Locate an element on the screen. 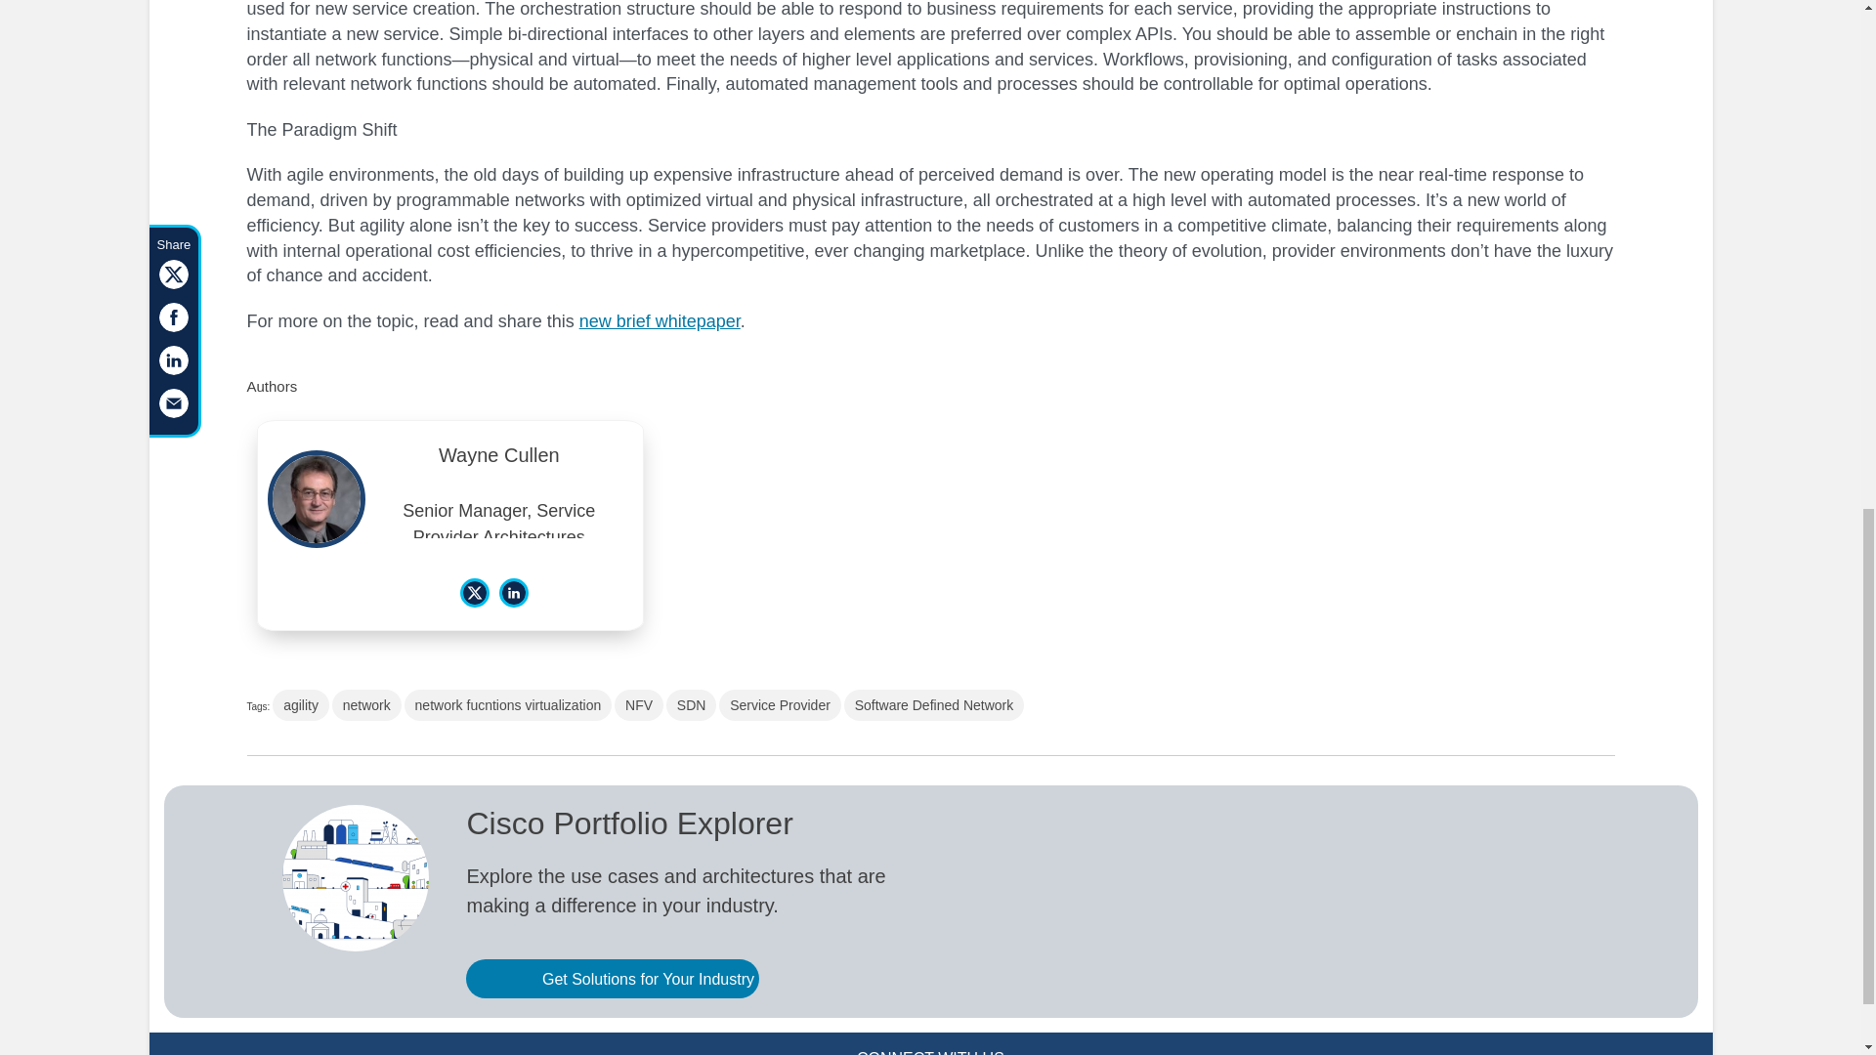 This screenshot has width=1876, height=1055. agility is located at coordinates (301, 705).